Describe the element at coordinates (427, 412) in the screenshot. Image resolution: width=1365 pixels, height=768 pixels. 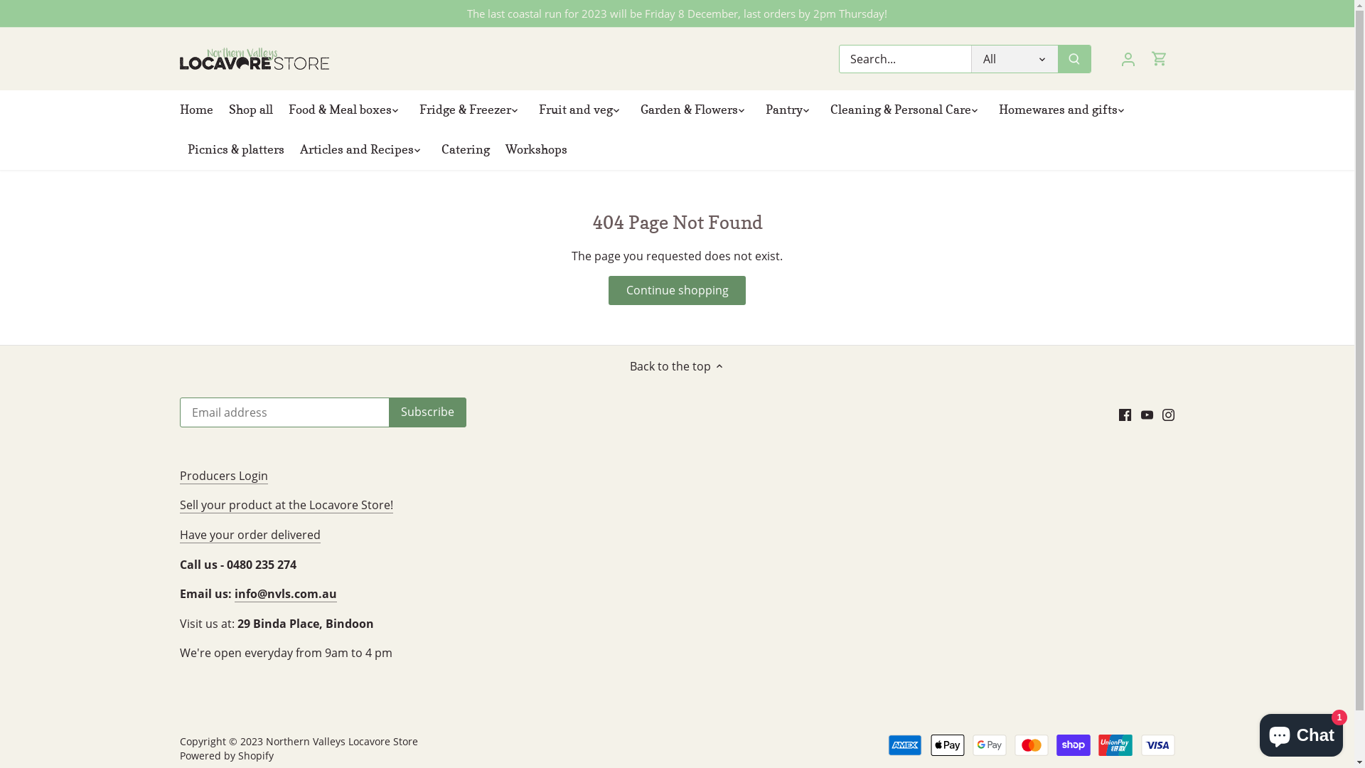
I see `Subscribe` at that location.